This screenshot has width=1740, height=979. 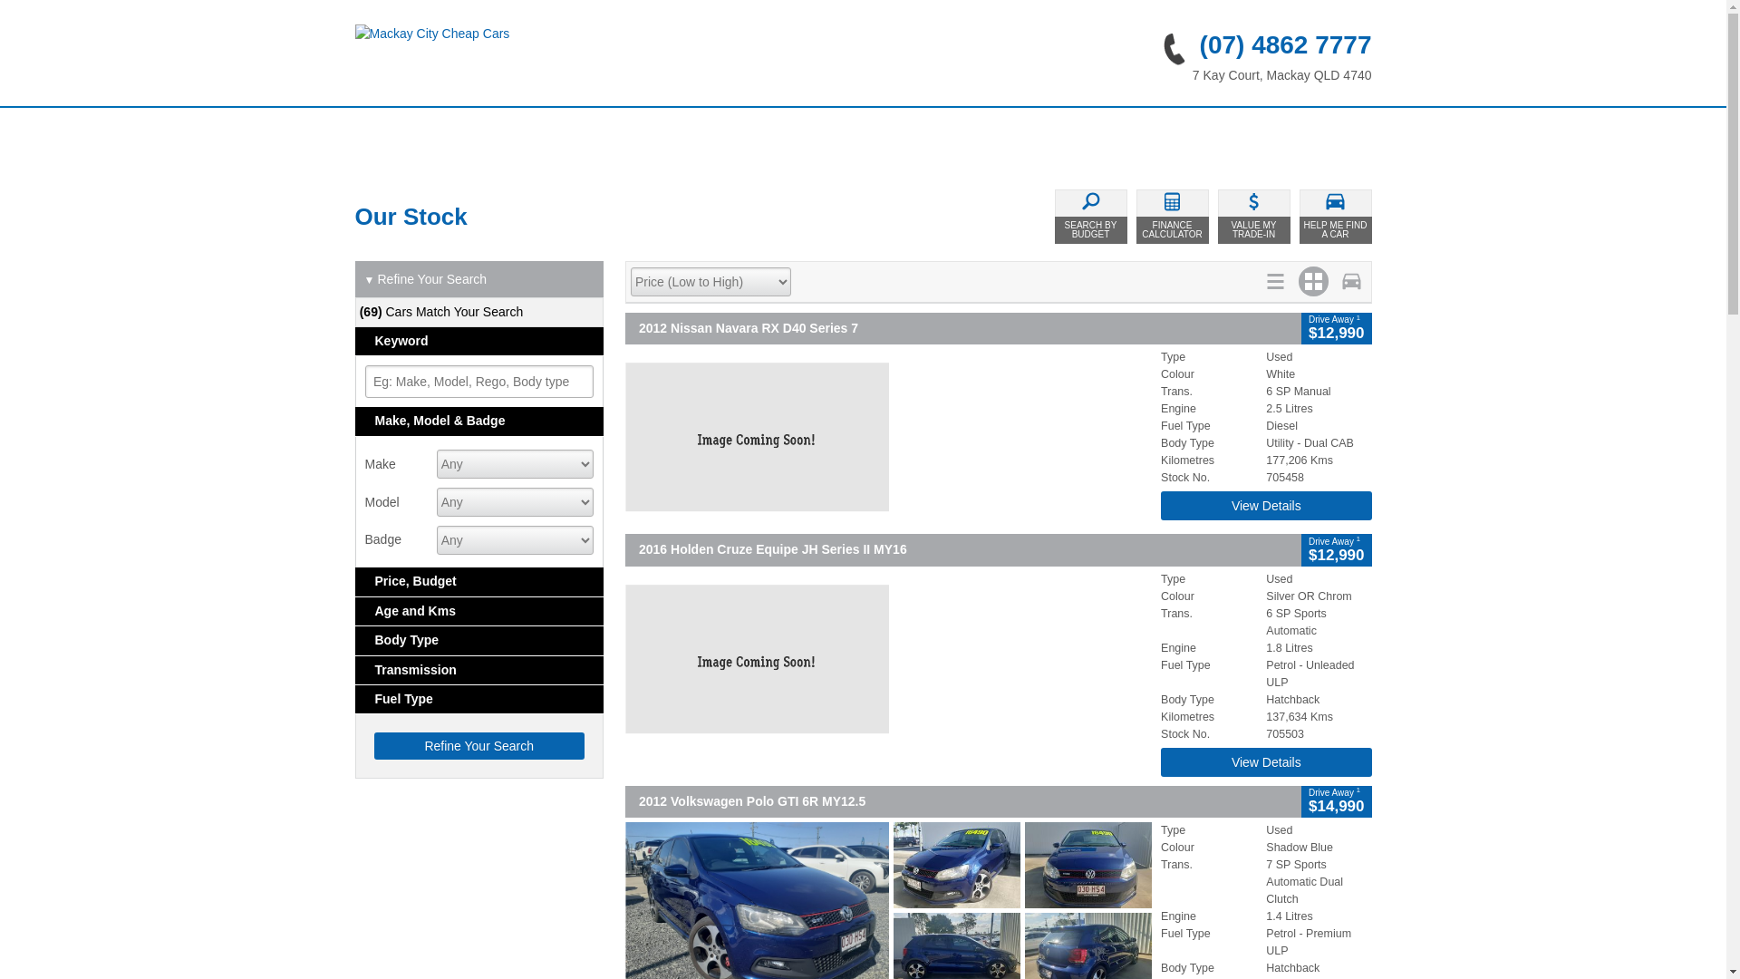 What do you see at coordinates (963, 549) in the screenshot?
I see `2016 Holden Cruze Equipe JH Series II MY16` at bounding box center [963, 549].